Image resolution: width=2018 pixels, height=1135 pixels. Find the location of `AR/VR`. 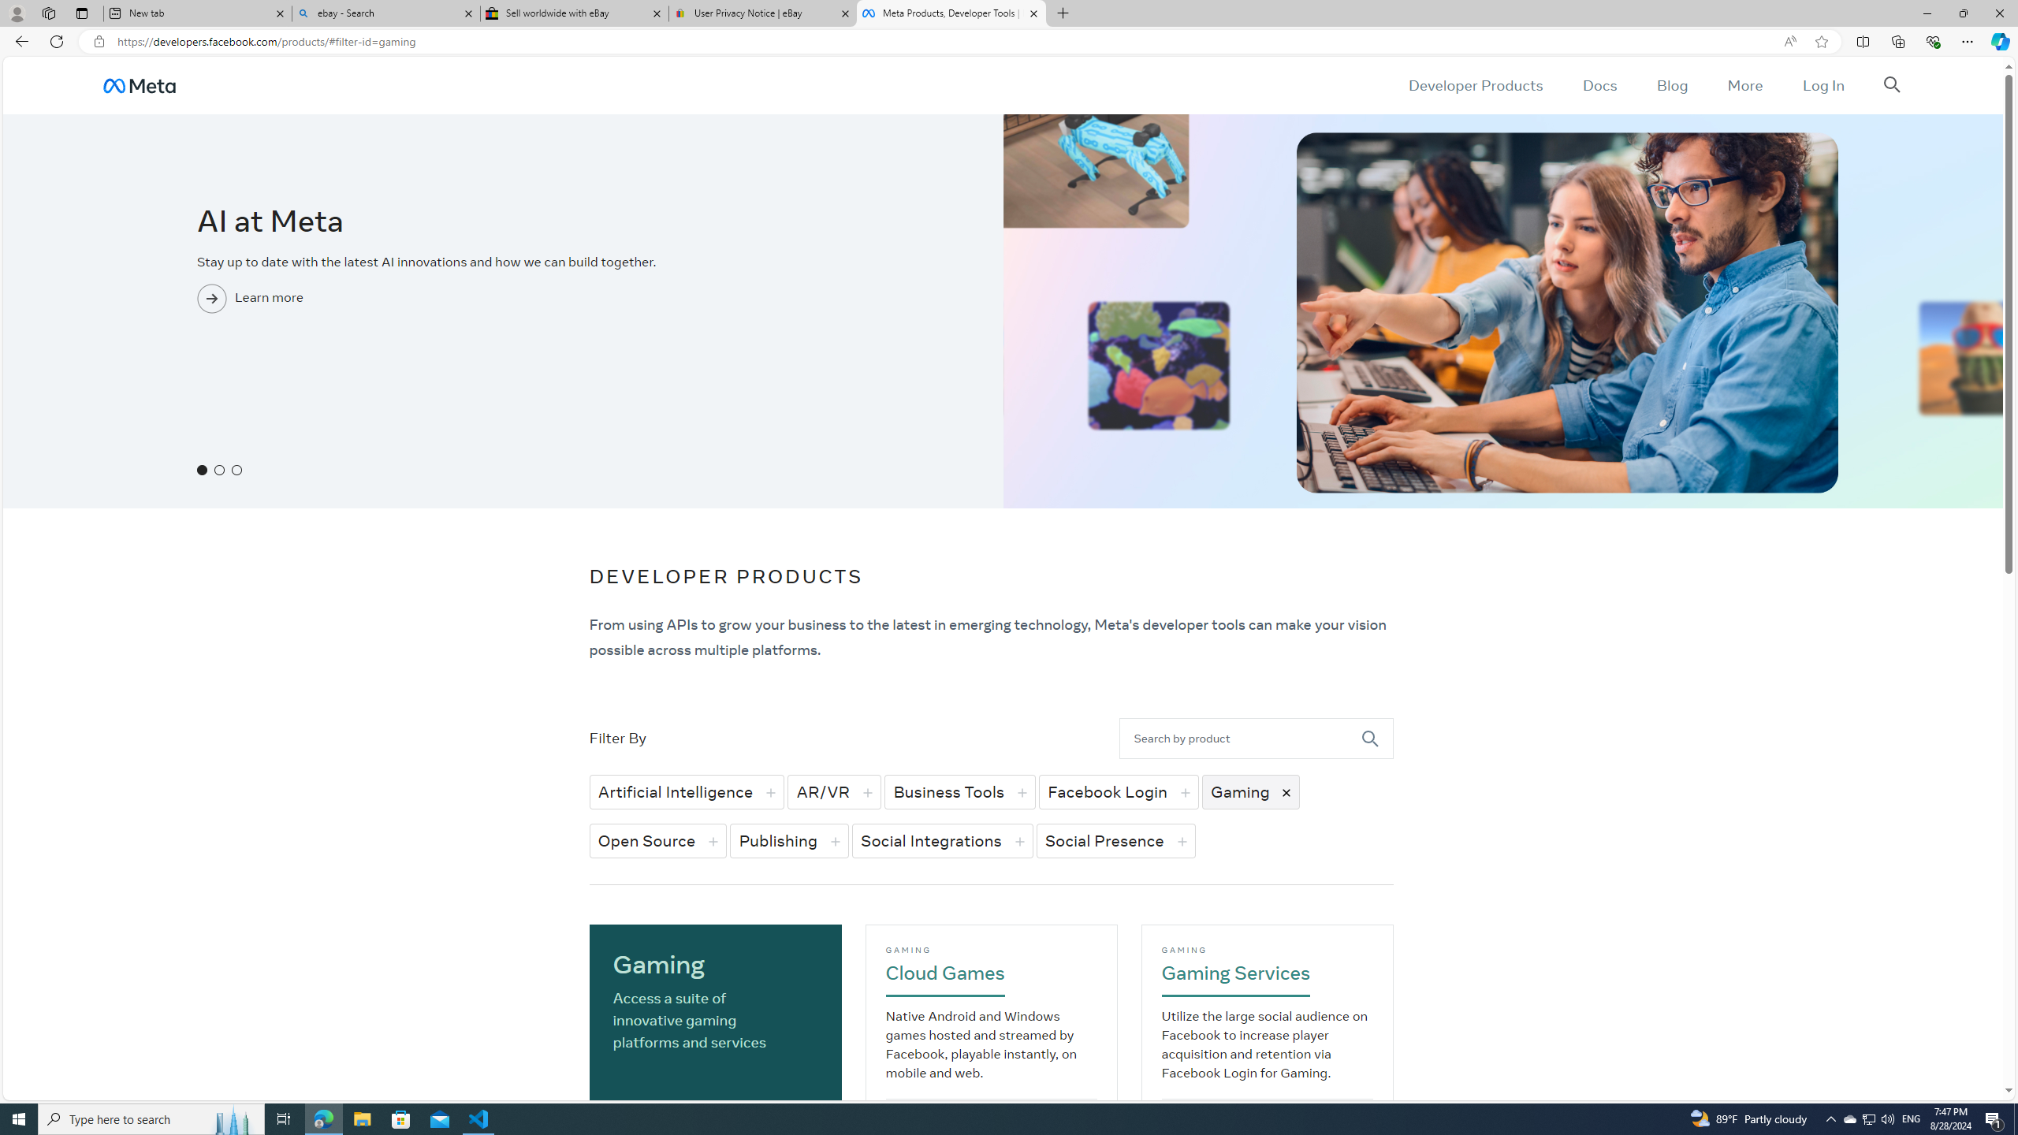

AR/VR is located at coordinates (834, 791).